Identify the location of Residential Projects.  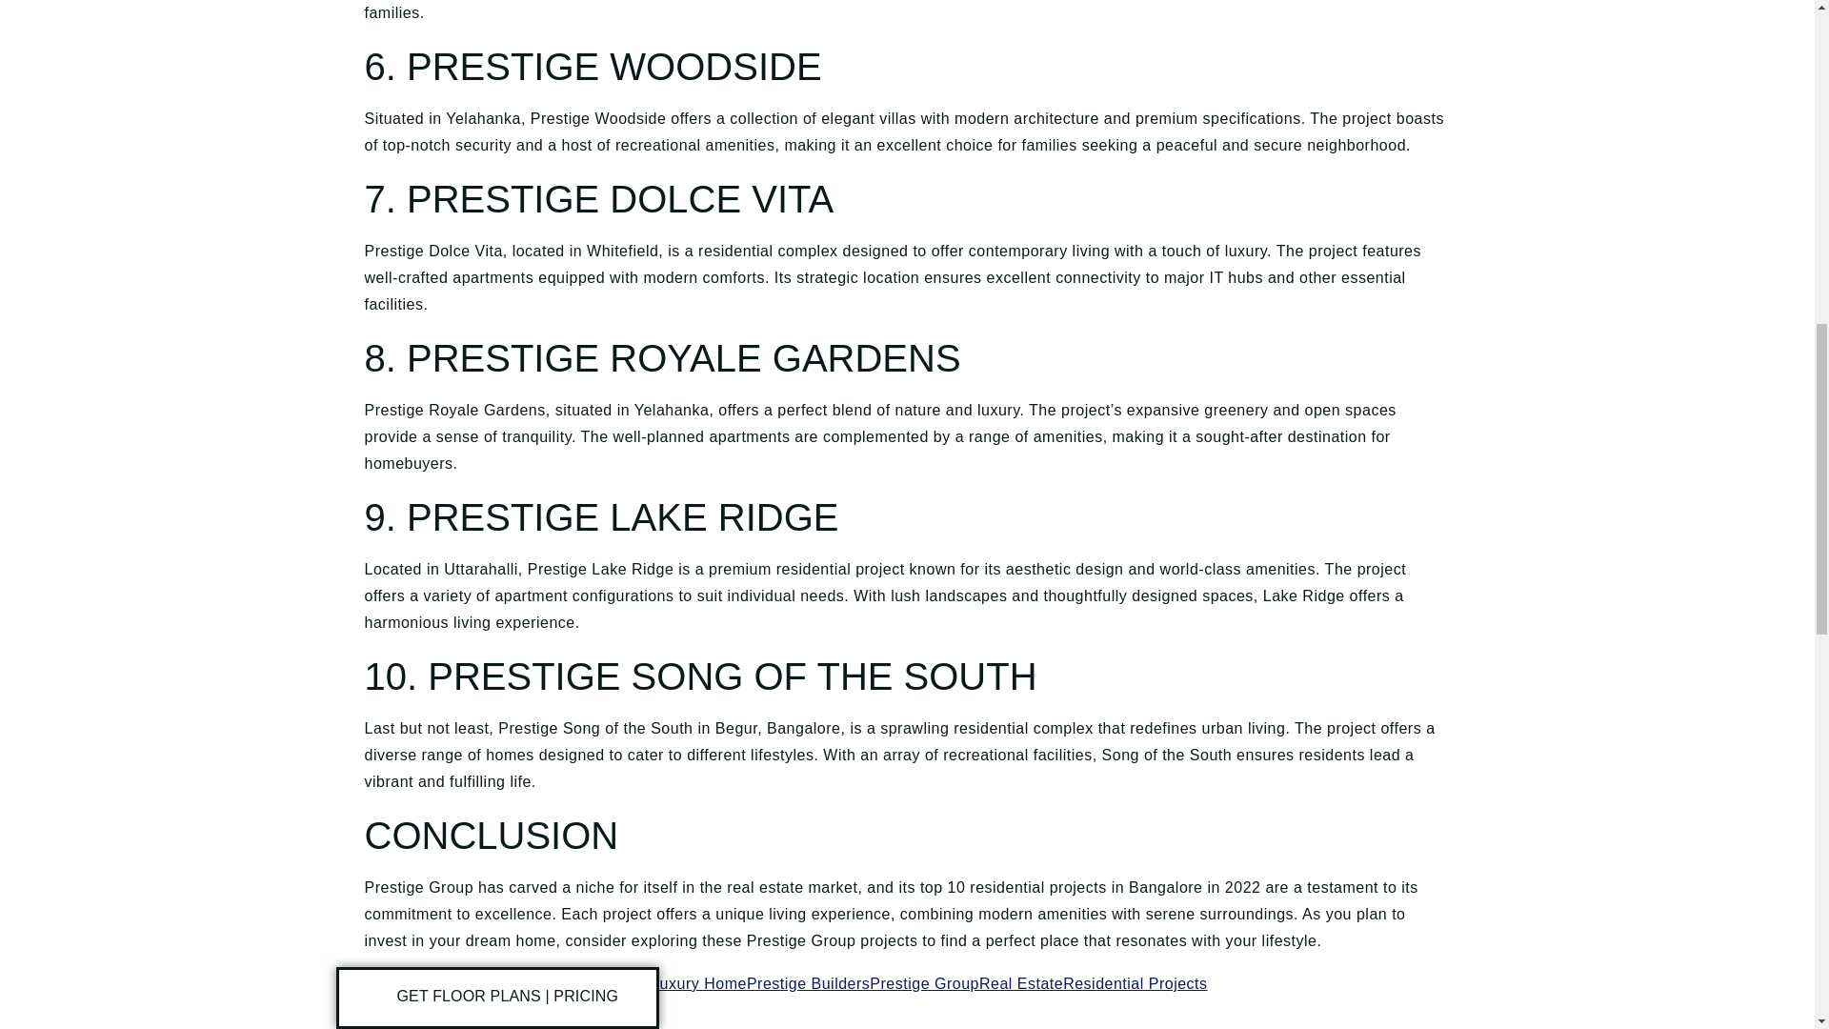
(1135, 983).